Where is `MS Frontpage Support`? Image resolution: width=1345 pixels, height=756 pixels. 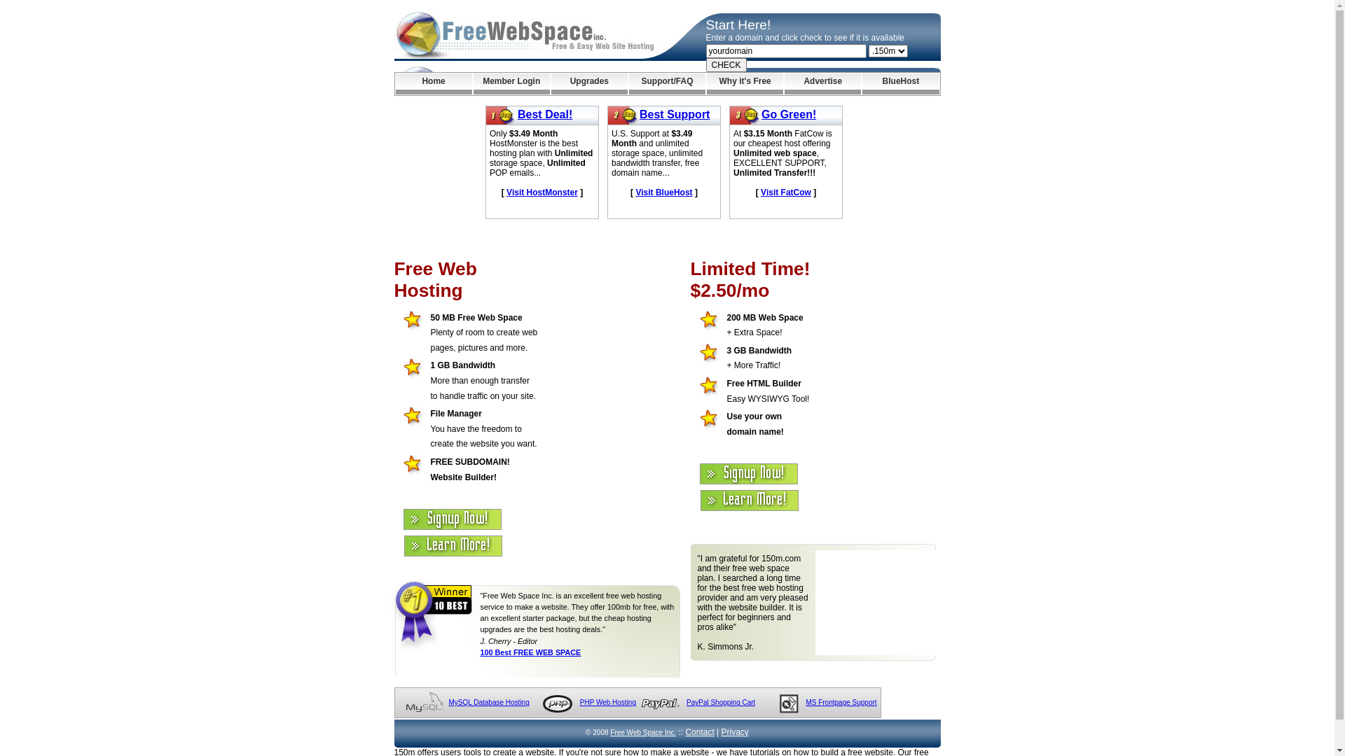 MS Frontpage Support is located at coordinates (841, 703).